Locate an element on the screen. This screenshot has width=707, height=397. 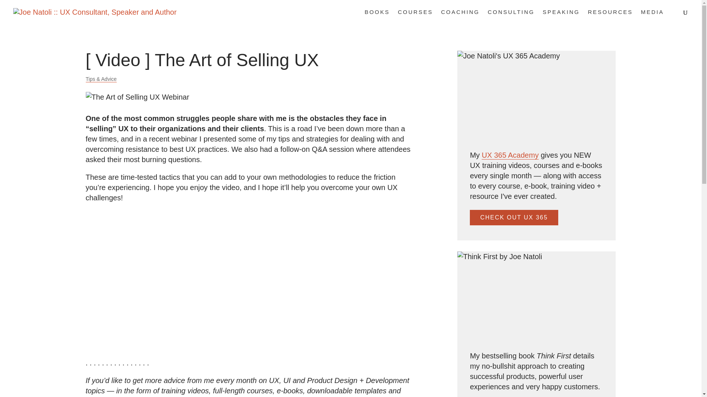
UX 365 Academy is located at coordinates (510, 155).